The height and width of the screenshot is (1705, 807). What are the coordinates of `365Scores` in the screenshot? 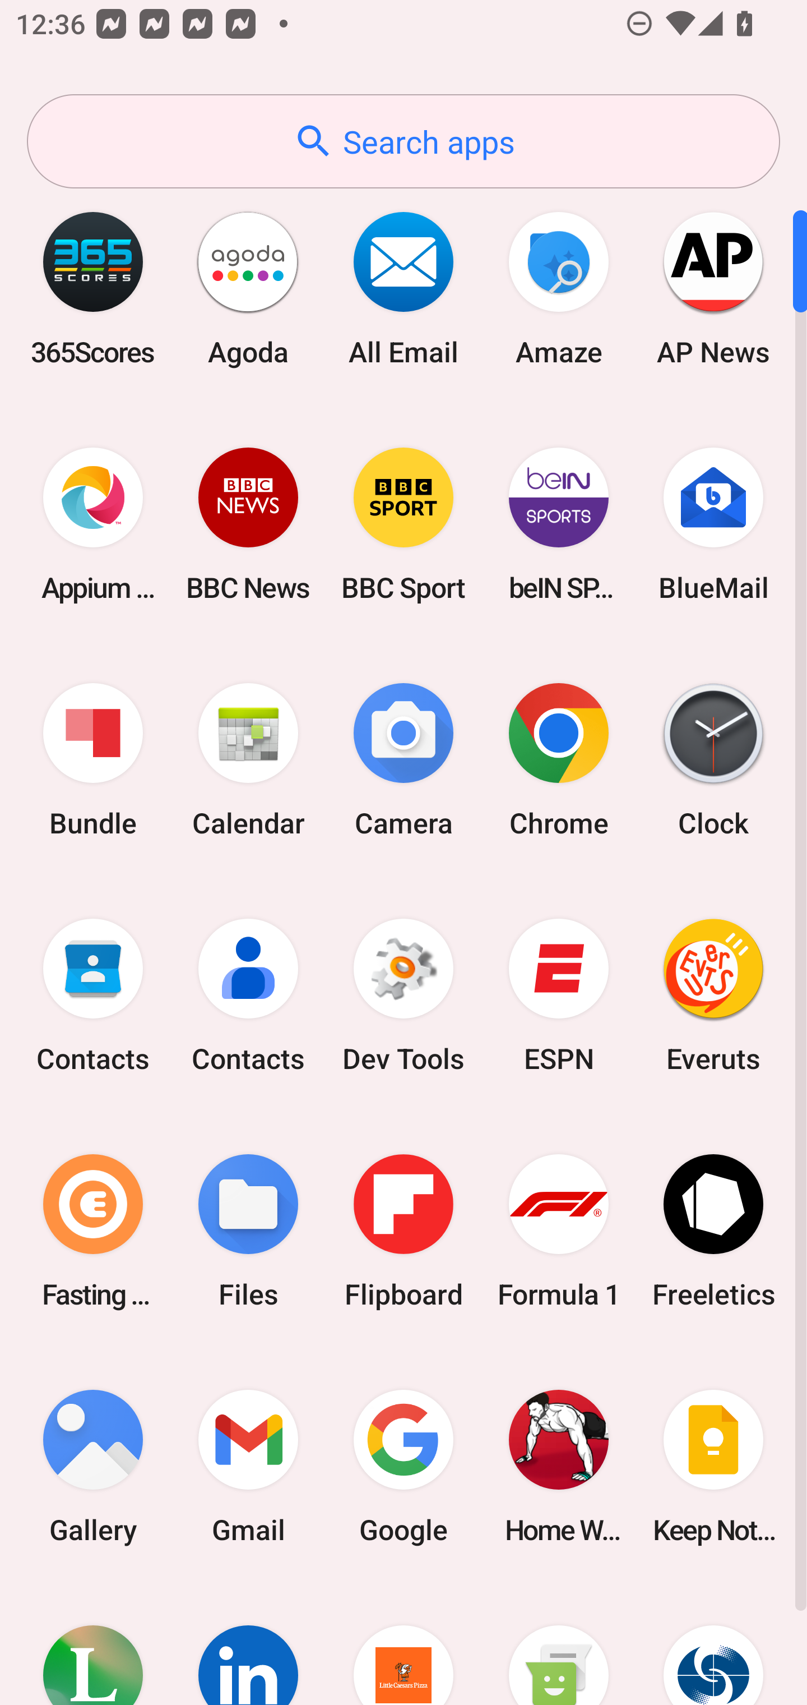 It's located at (93, 288).